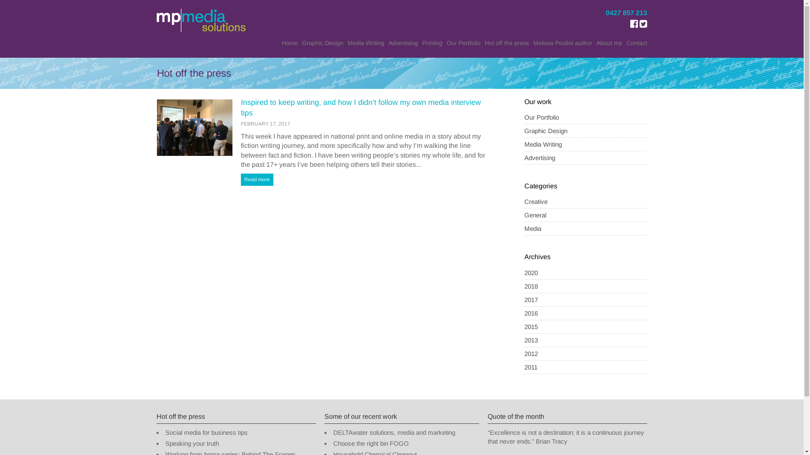  What do you see at coordinates (531, 327) in the screenshot?
I see `2015` at bounding box center [531, 327].